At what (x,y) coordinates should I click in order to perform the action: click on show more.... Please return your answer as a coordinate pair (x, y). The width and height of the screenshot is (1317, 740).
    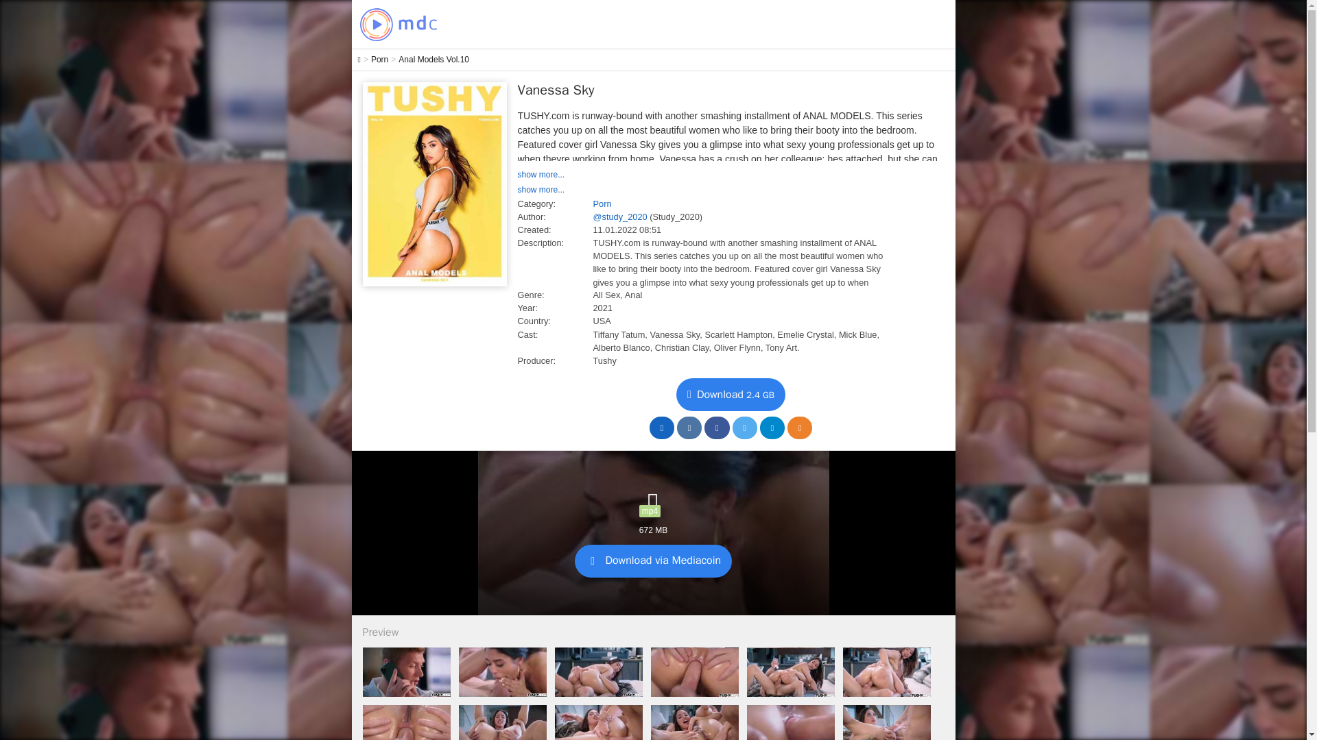
    Looking at the image, I should click on (541, 175).